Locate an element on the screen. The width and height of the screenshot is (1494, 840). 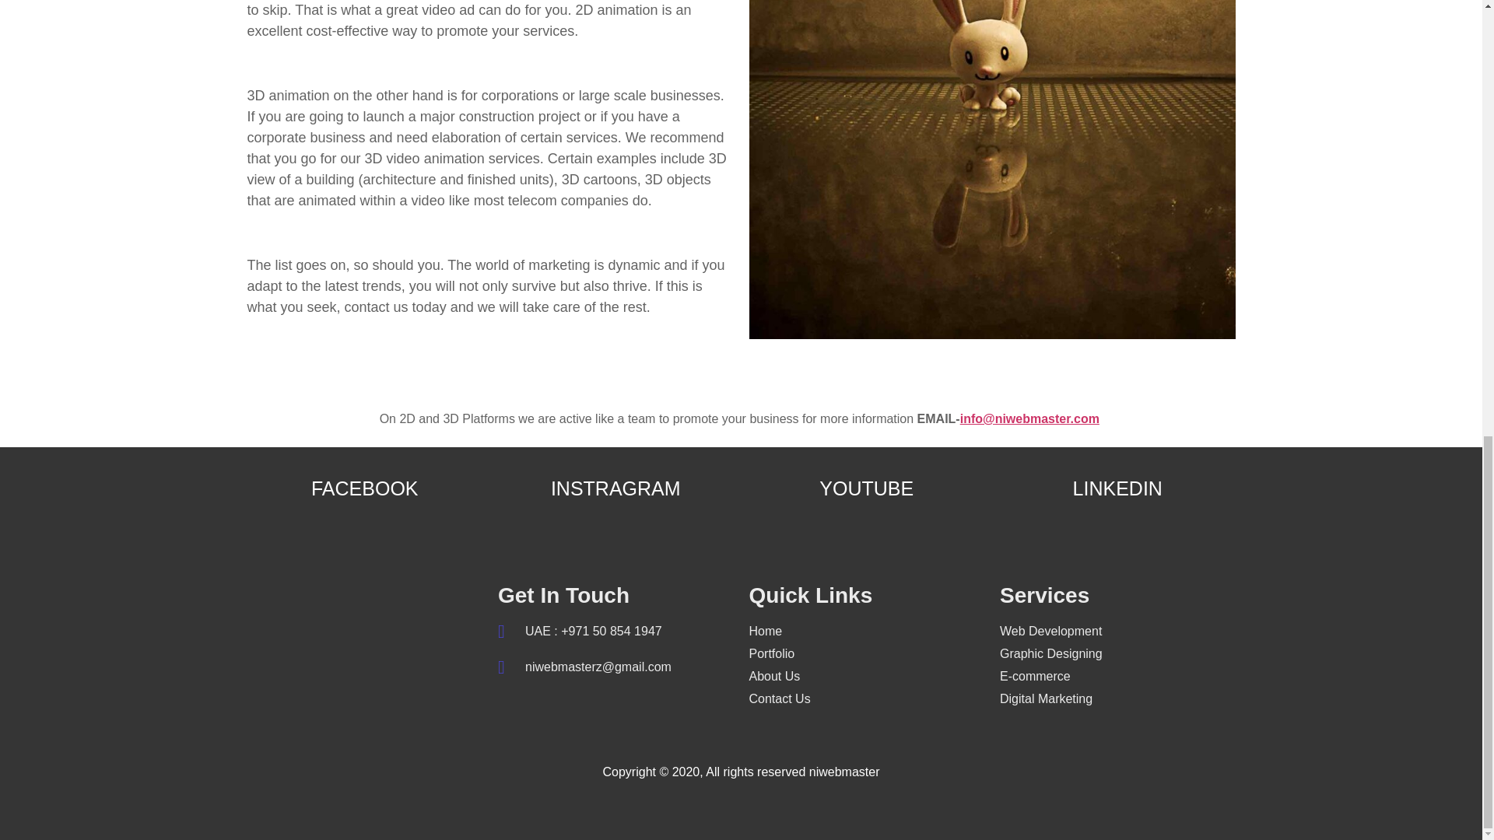
Portfolio is located at coordinates (866, 654).